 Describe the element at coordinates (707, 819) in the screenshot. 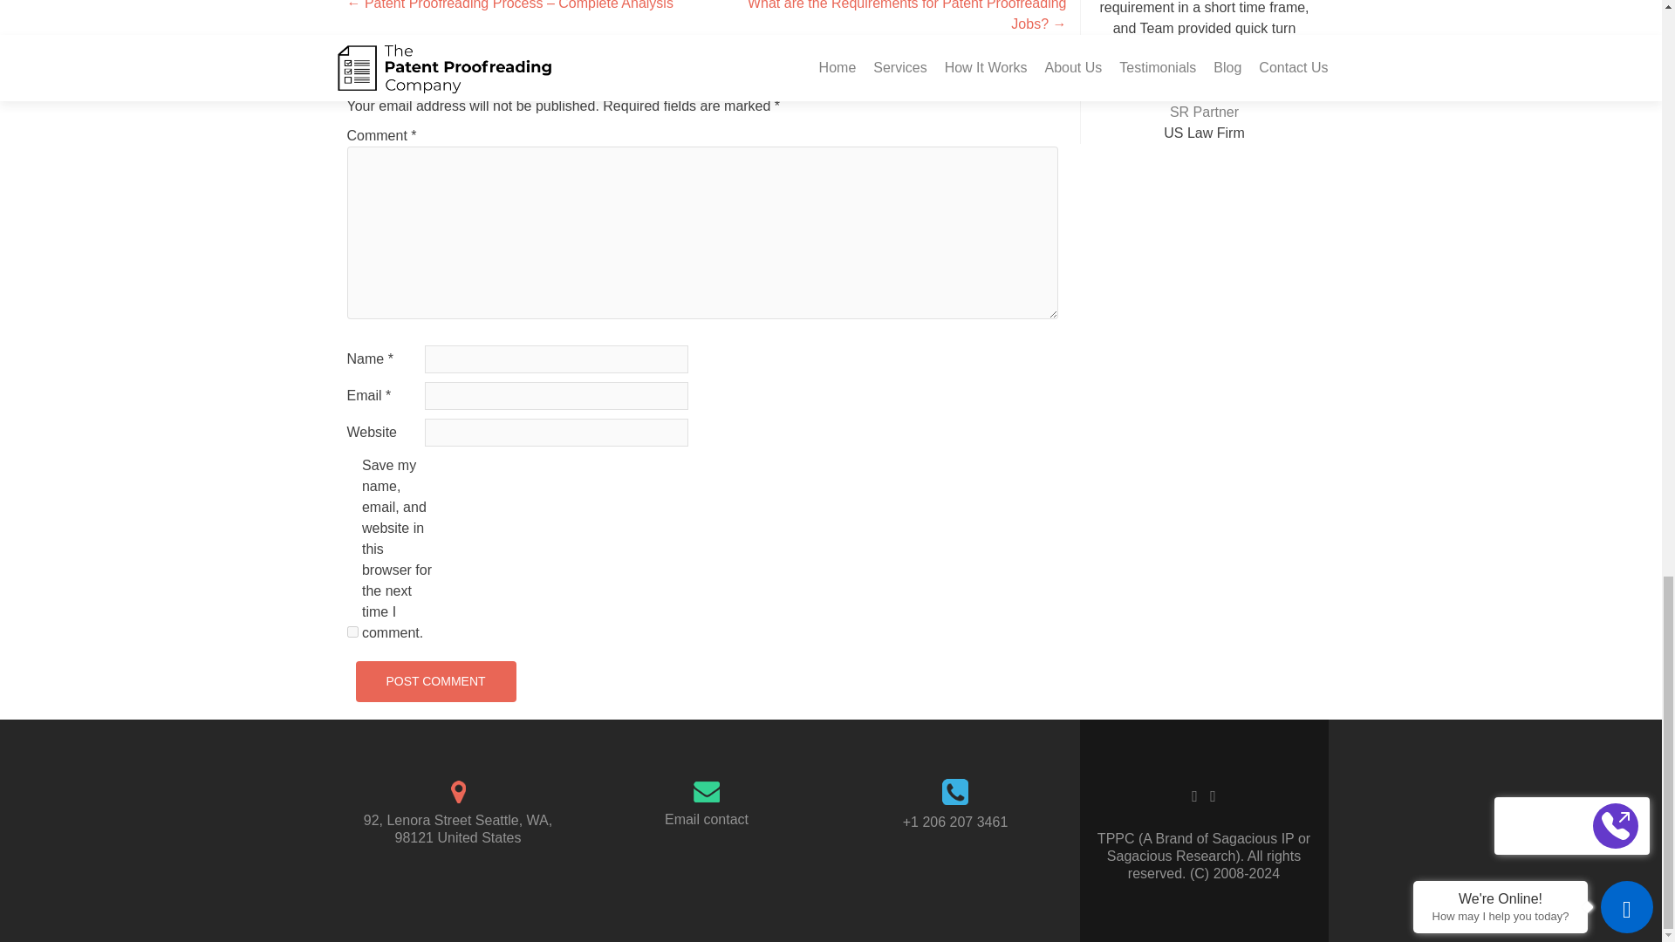

I see `Email contact` at that location.